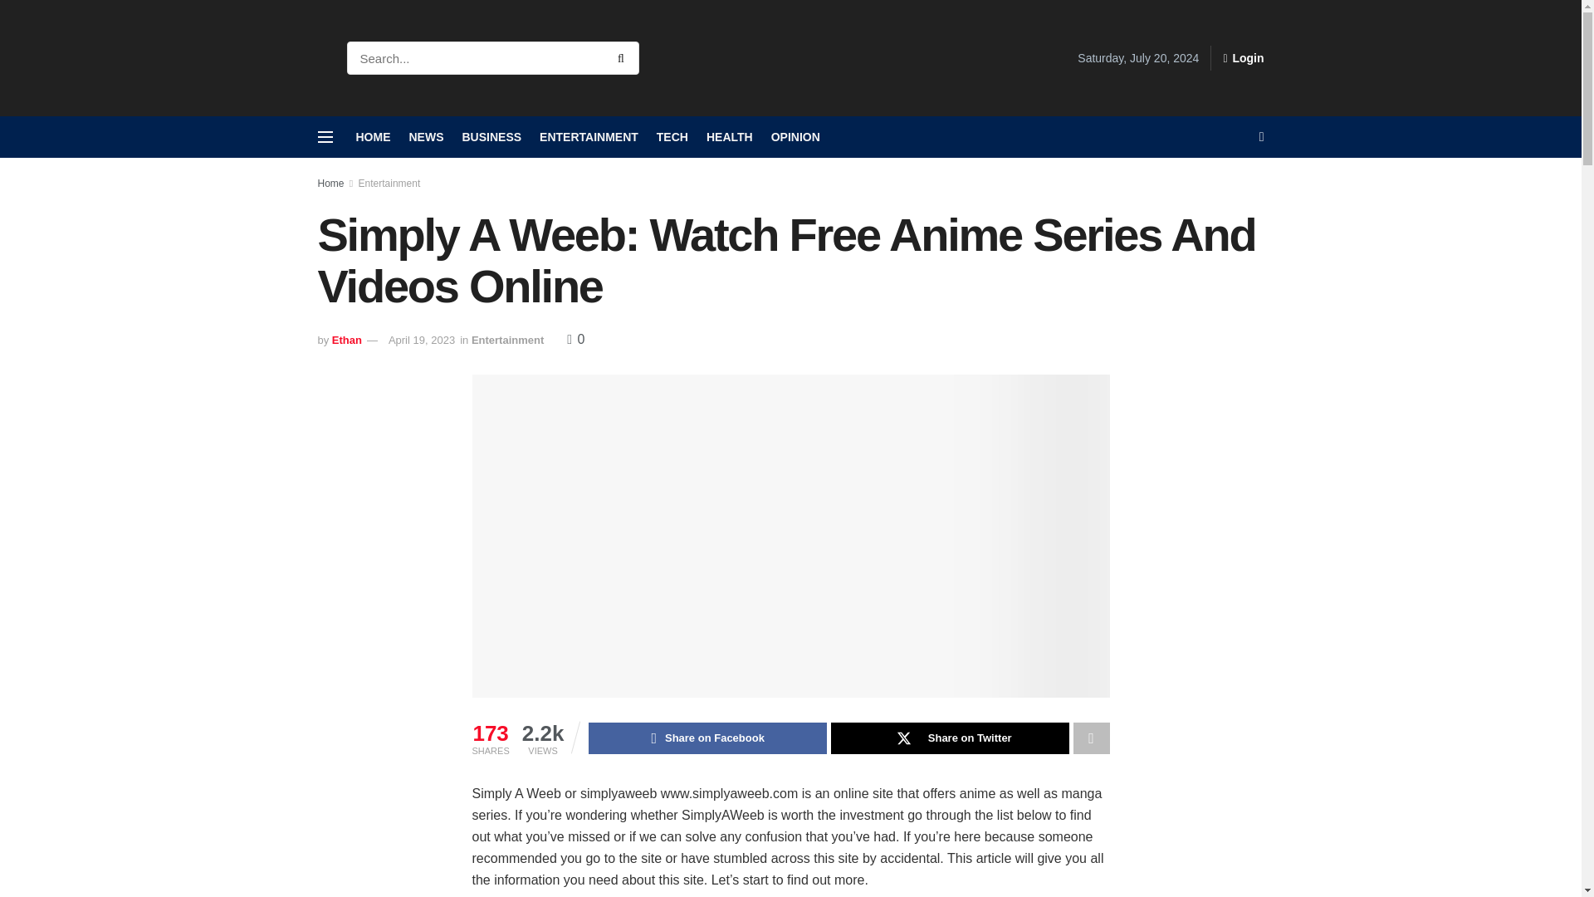  What do you see at coordinates (422, 339) in the screenshot?
I see `April 19, 2023` at bounding box center [422, 339].